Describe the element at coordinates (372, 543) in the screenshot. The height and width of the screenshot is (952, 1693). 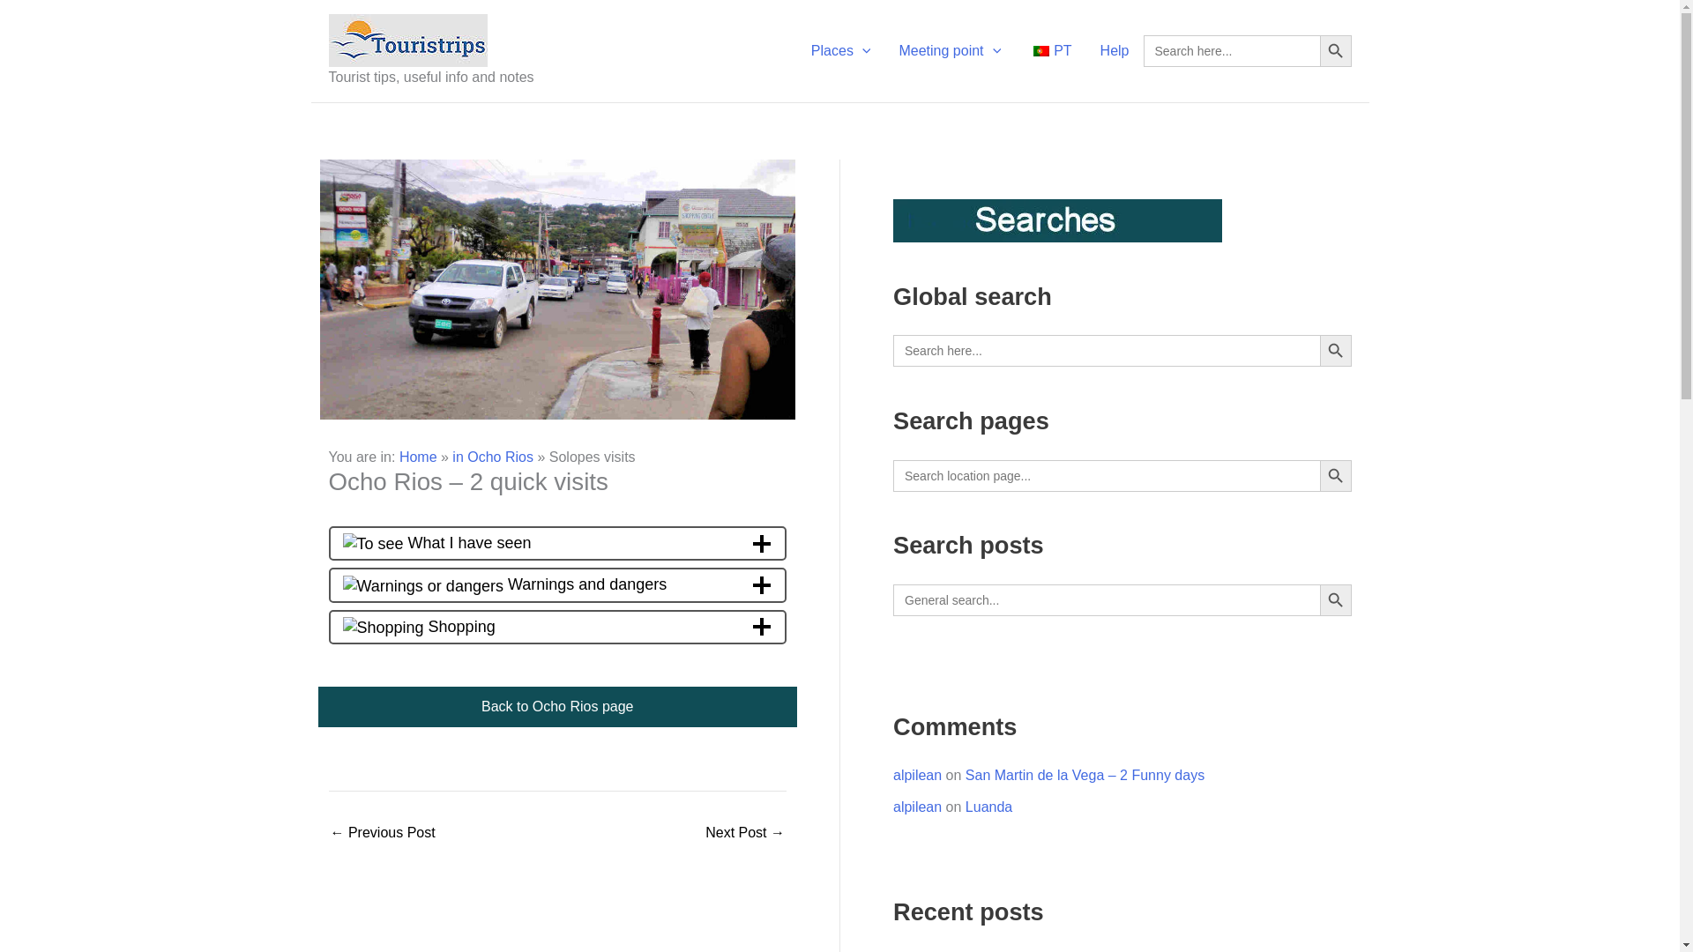
I see `Ocho Rios - 2 quick visits 3` at that location.